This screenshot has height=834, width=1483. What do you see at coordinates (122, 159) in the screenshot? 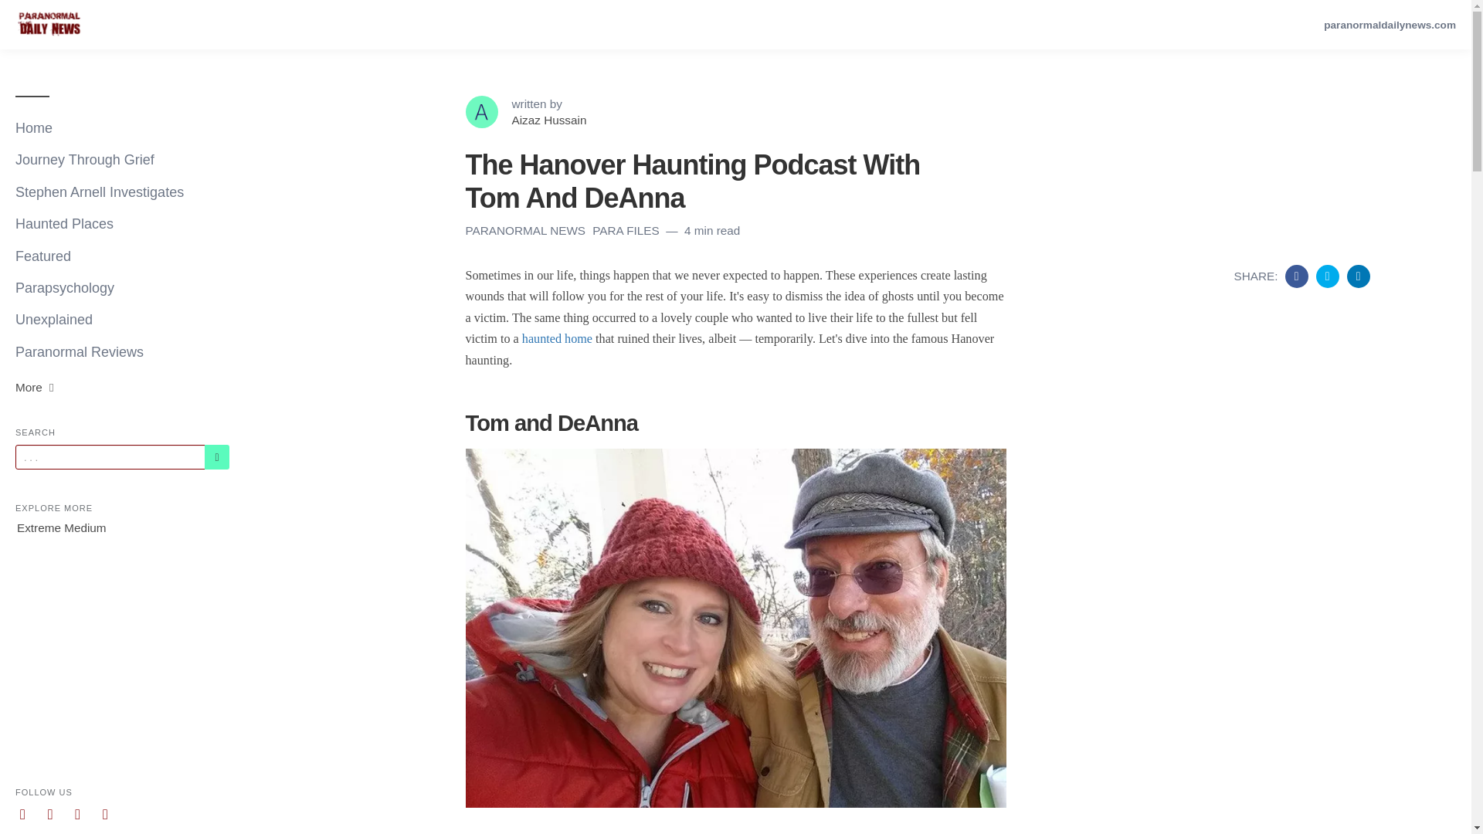
I see `Journey Through Grief` at bounding box center [122, 159].